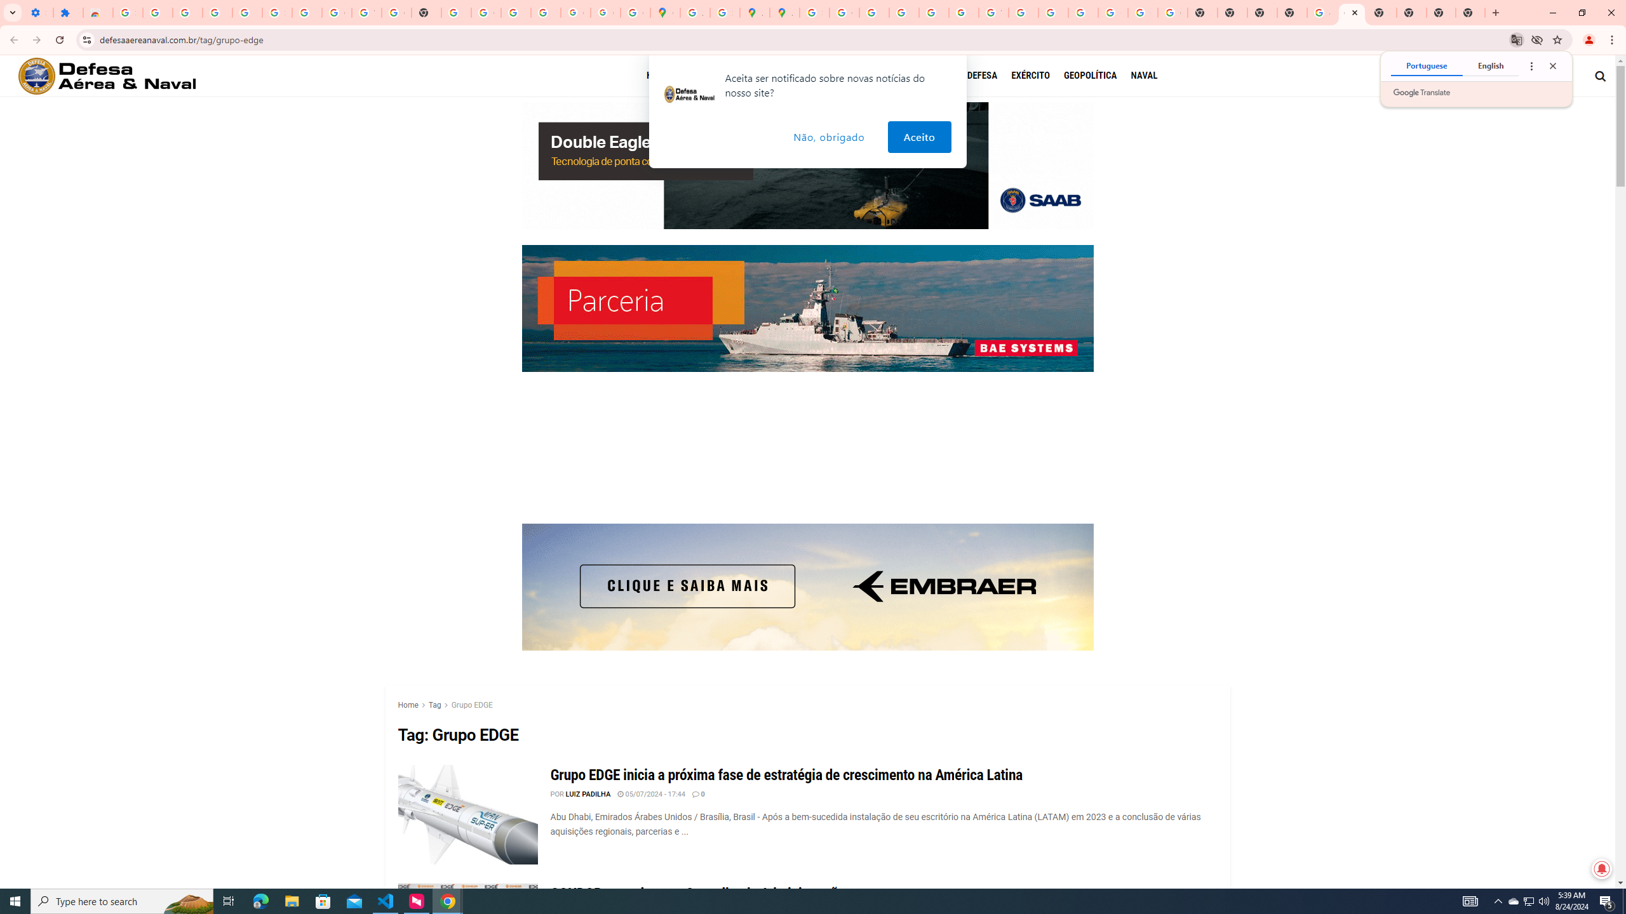  What do you see at coordinates (754, 75) in the screenshot?
I see `DAN TV` at bounding box center [754, 75].